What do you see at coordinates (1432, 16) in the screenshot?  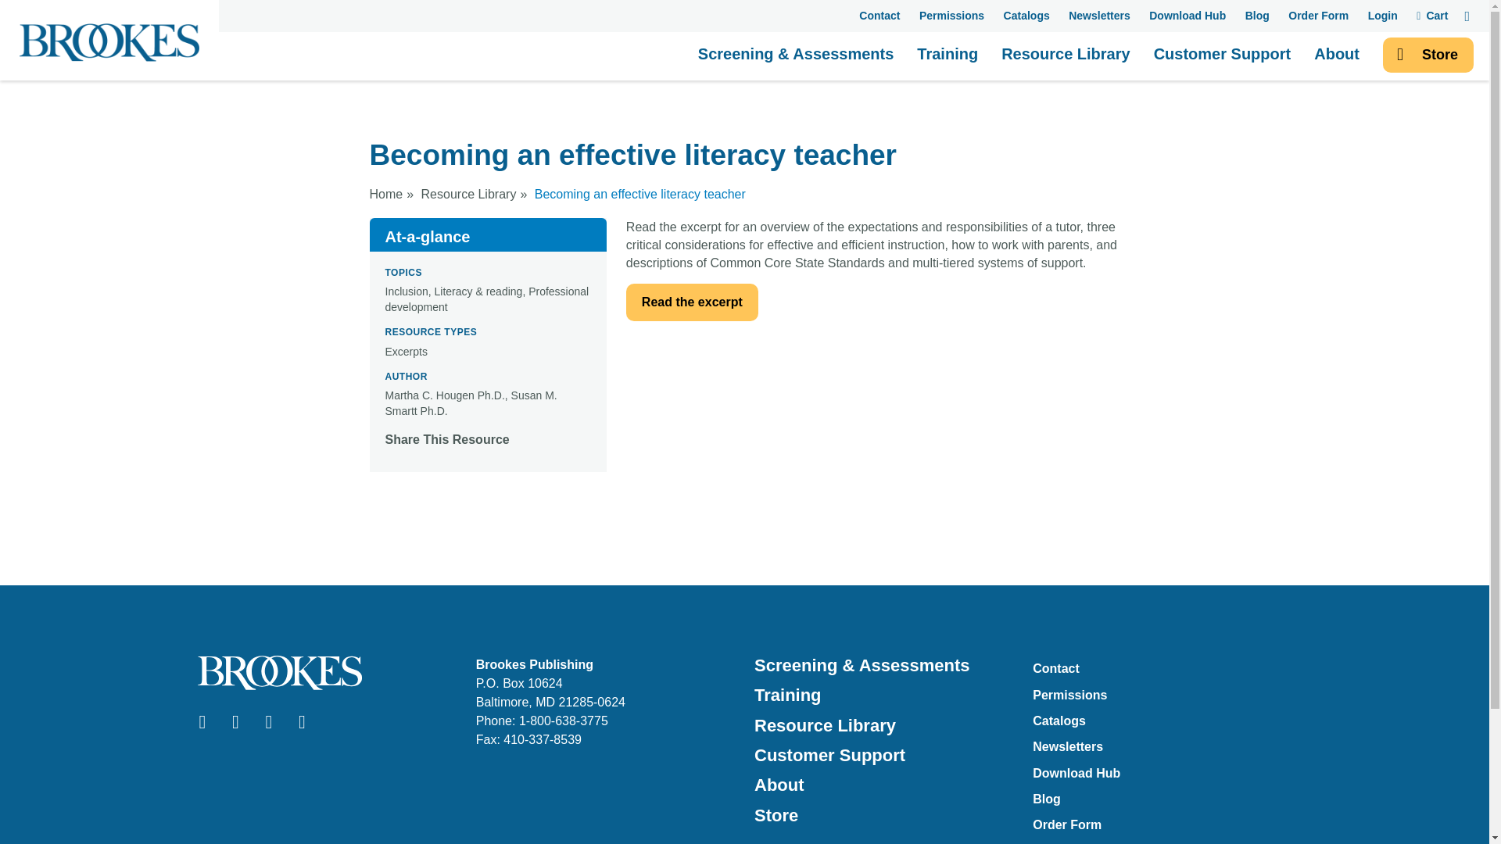 I see `Cart` at bounding box center [1432, 16].